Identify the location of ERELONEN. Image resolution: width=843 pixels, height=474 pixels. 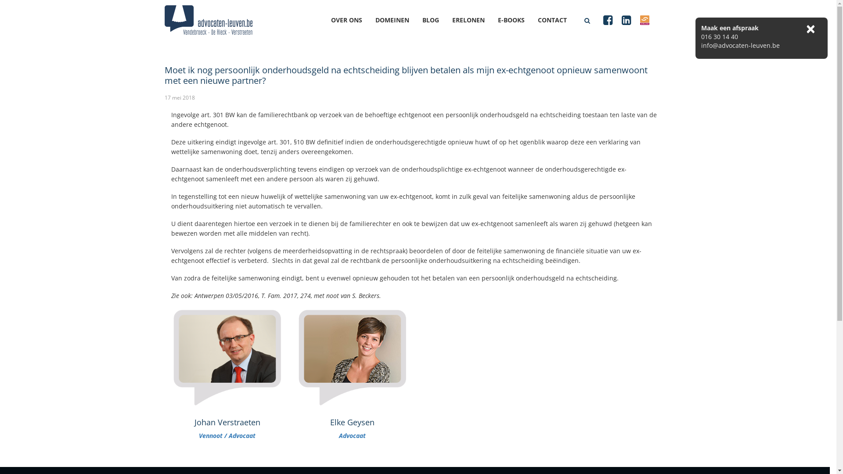
(475, 28).